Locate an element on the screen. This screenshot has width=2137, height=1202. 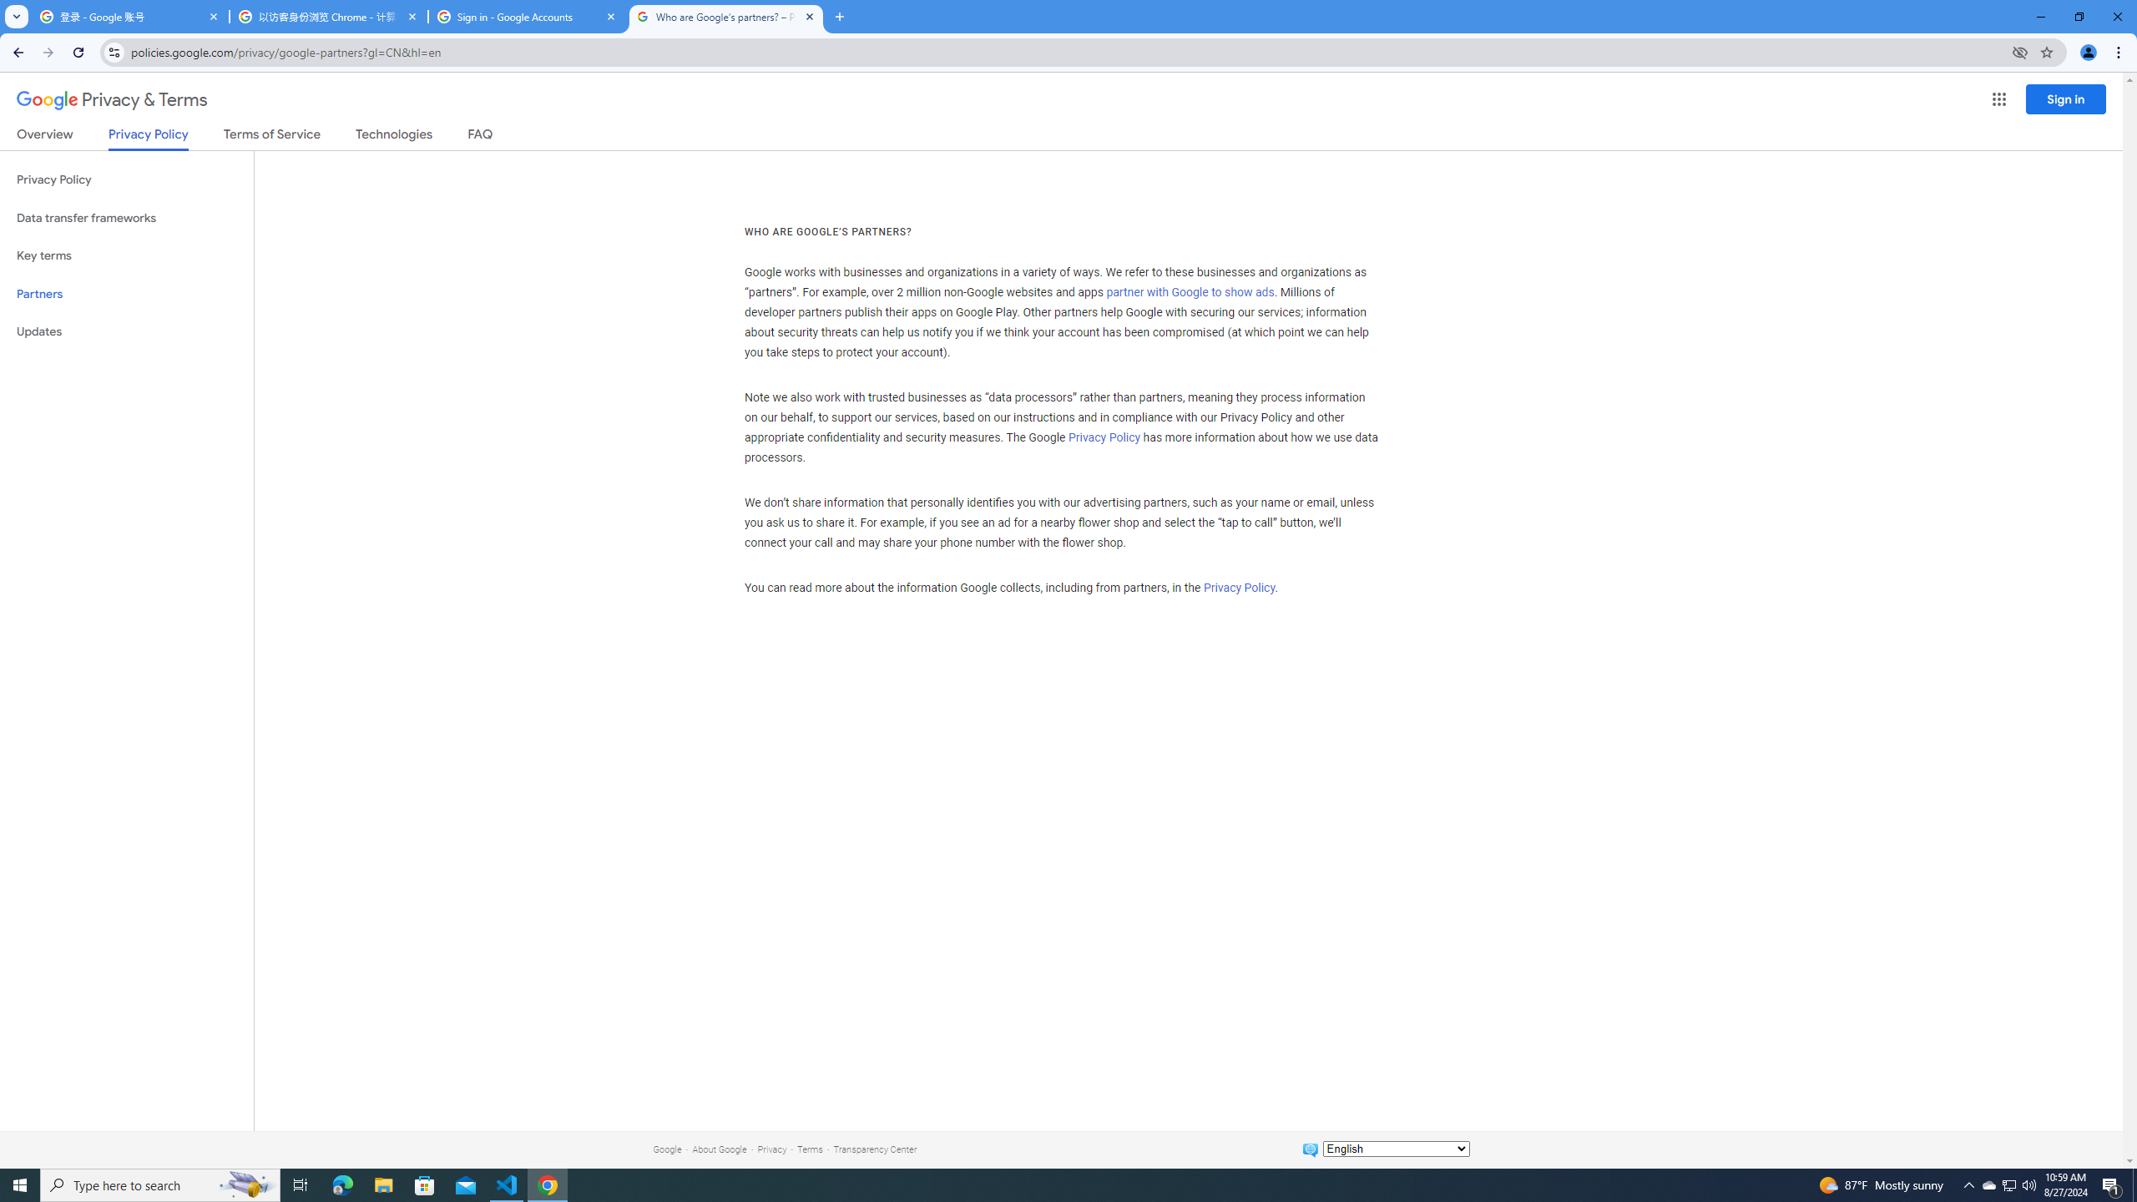
About Google is located at coordinates (720, 1149).